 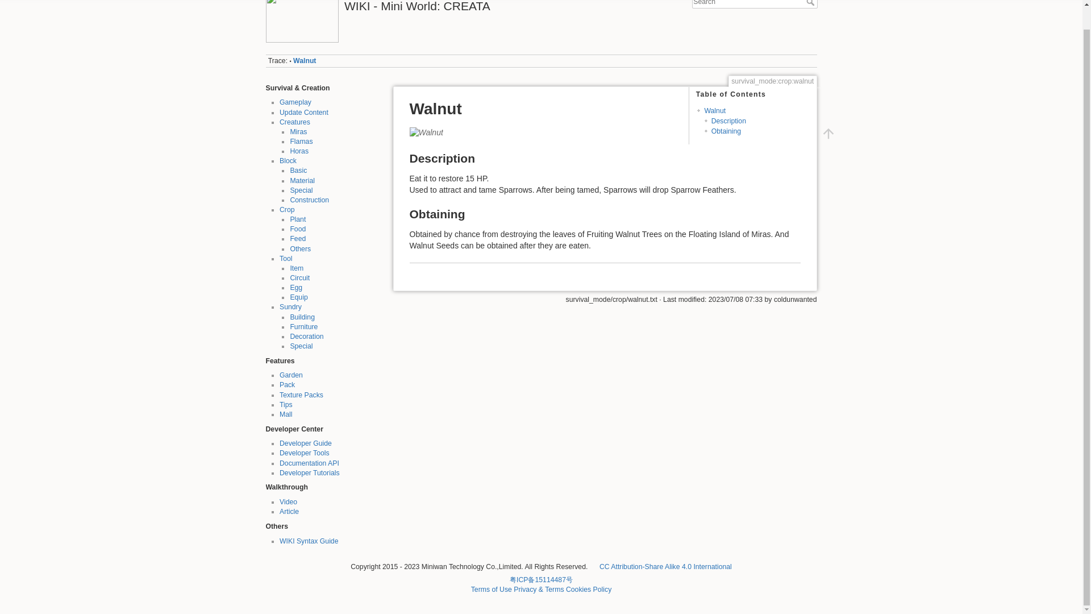 I want to click on Pack, so click(x=286, y=384).